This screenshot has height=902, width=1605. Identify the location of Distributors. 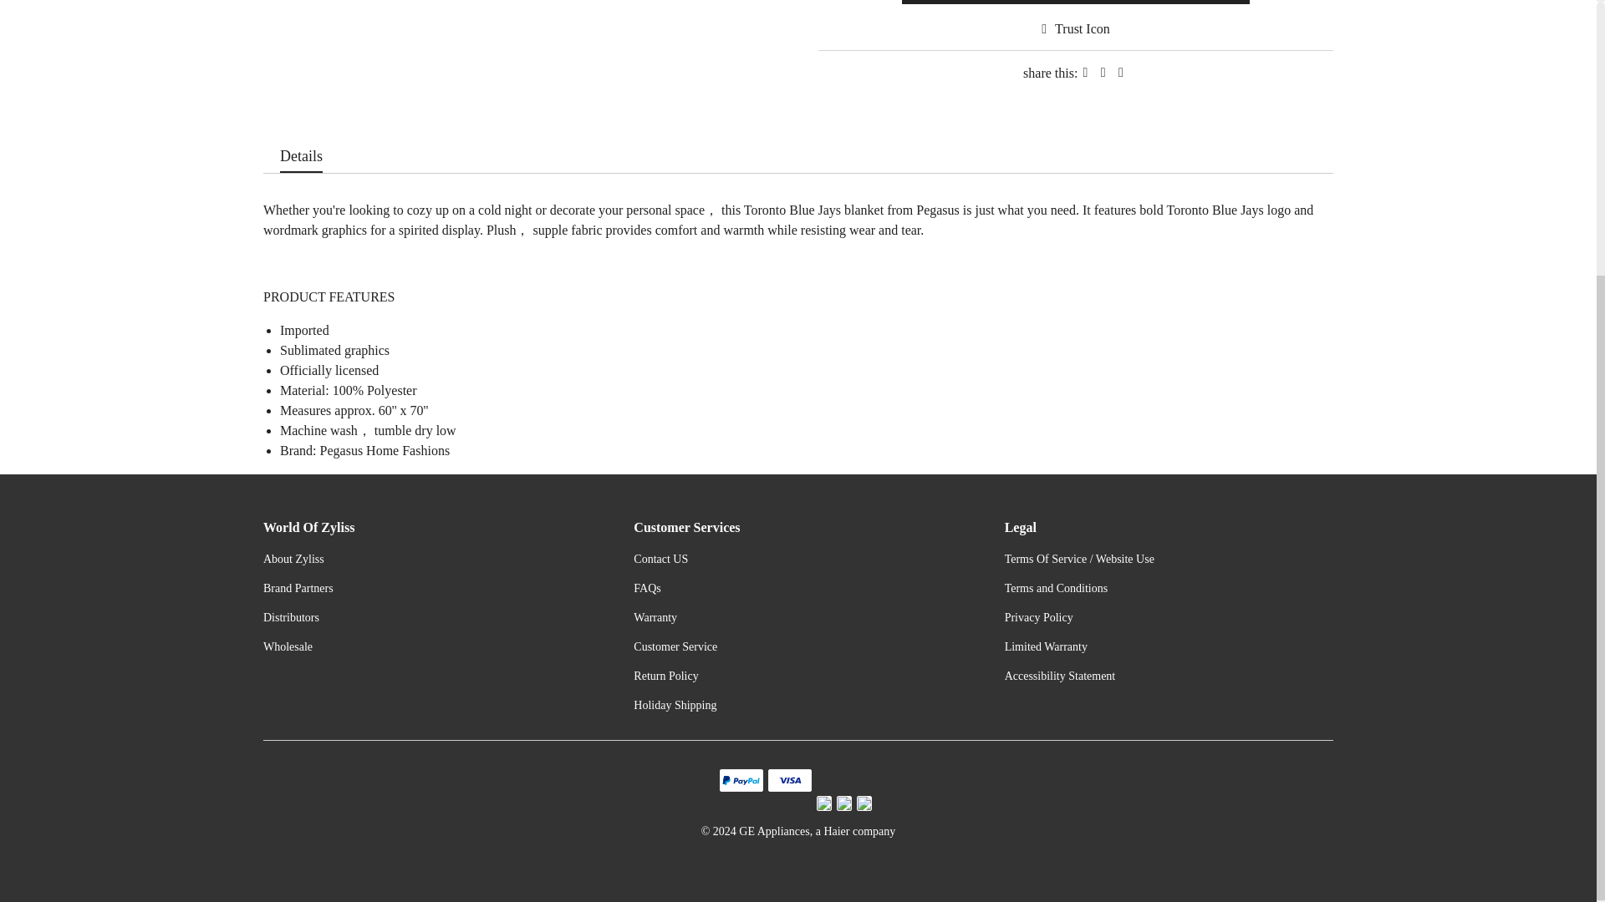
(291, 618).